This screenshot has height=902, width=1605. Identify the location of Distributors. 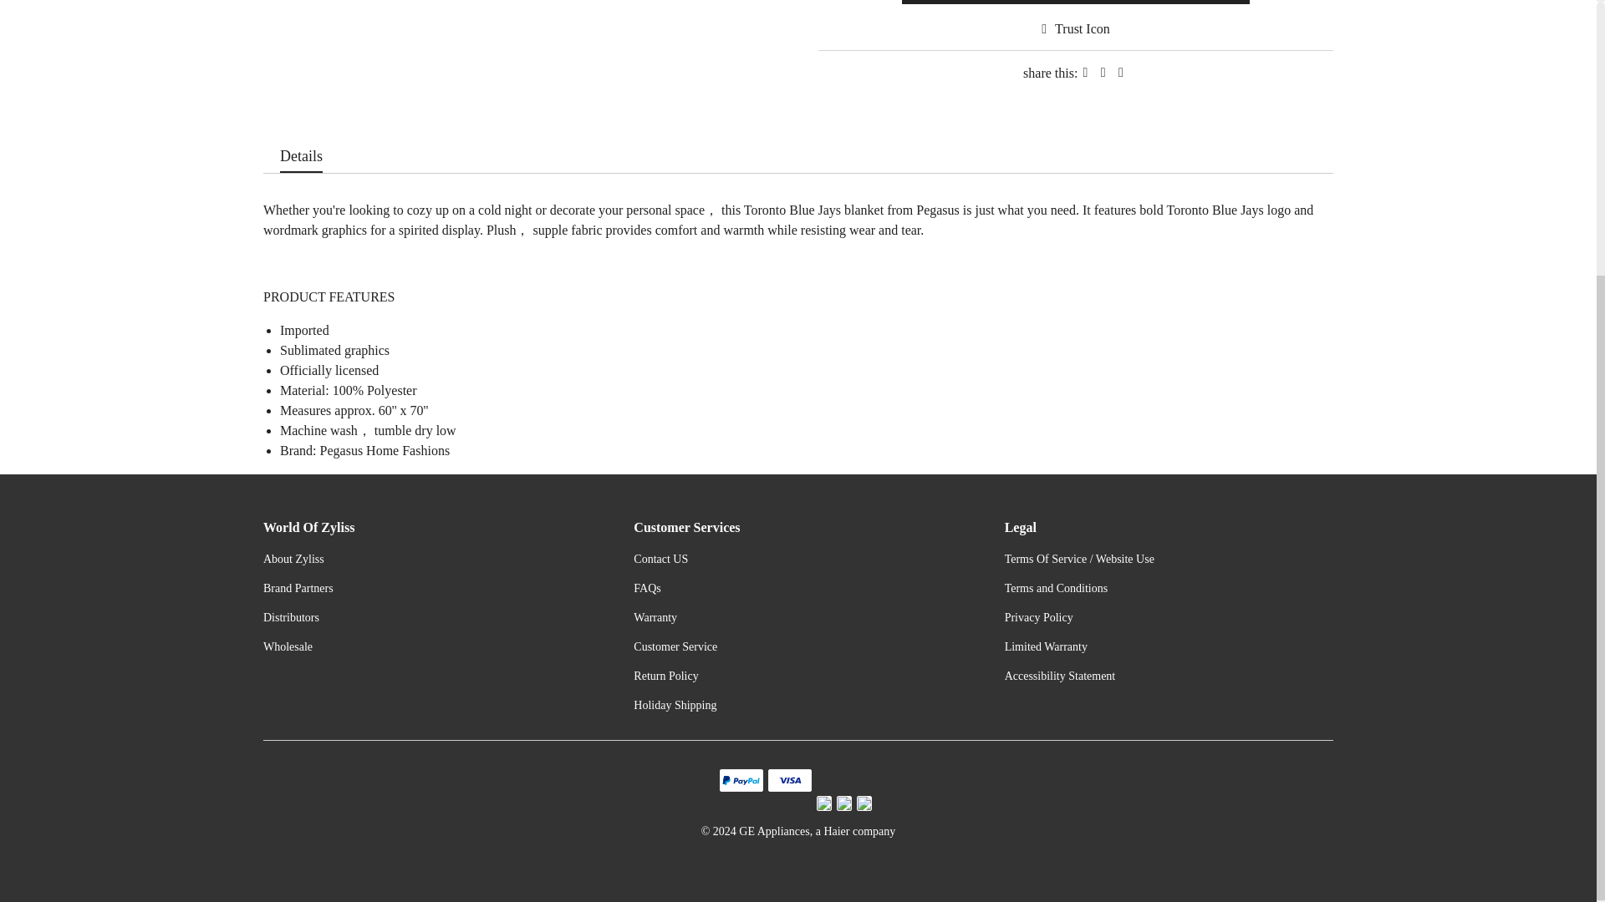
(291, 618).